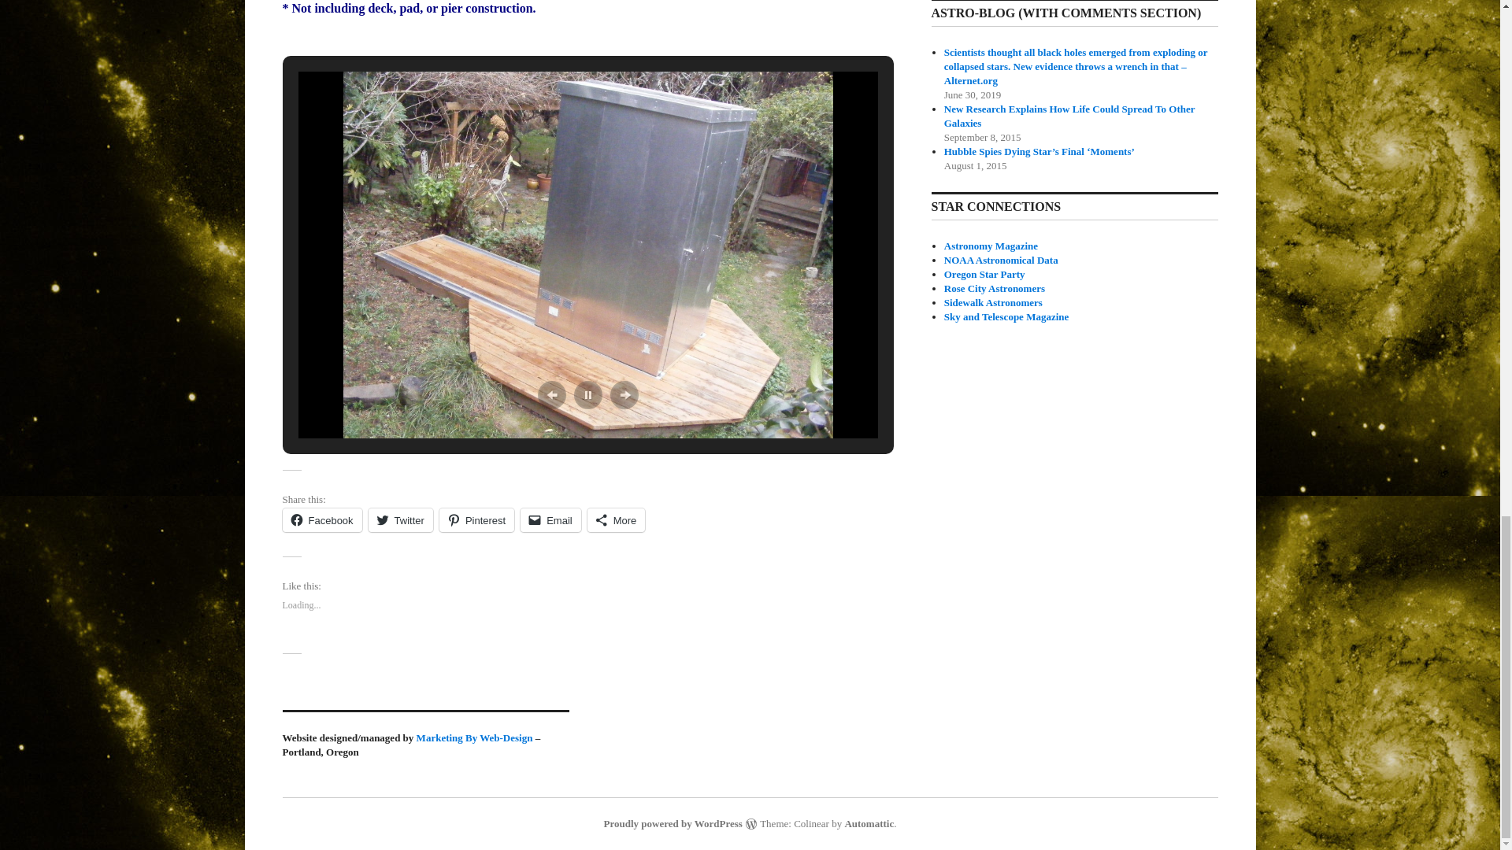  What do you see at coordinates (321, 519) in the screenshot?
I see `Click to share on Facebook` at bounding box center [321, 519].